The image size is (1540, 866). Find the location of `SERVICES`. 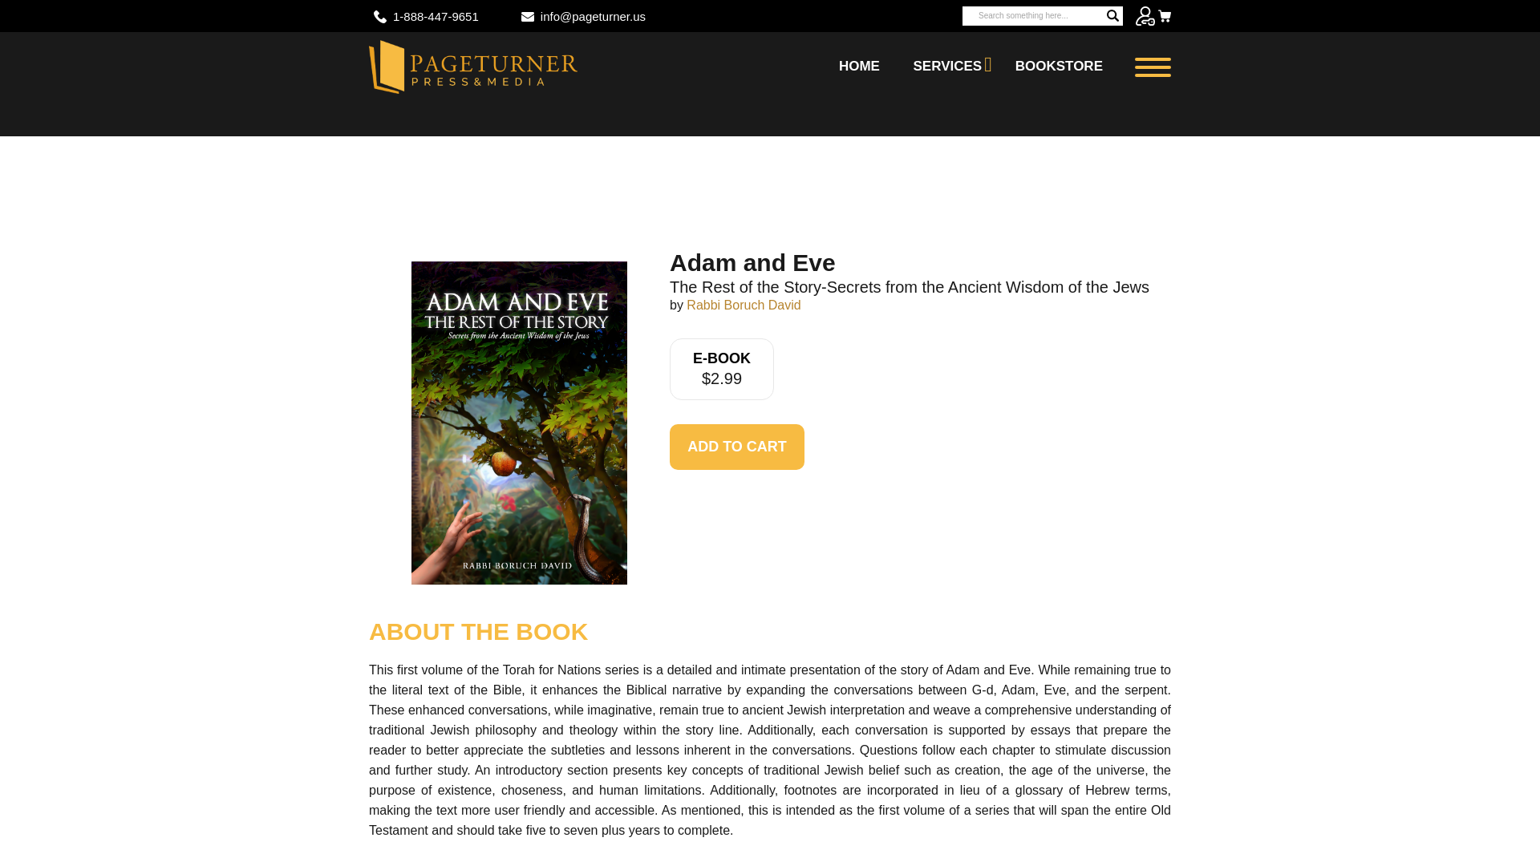

SERVICES is located at coordinates (948, 66).